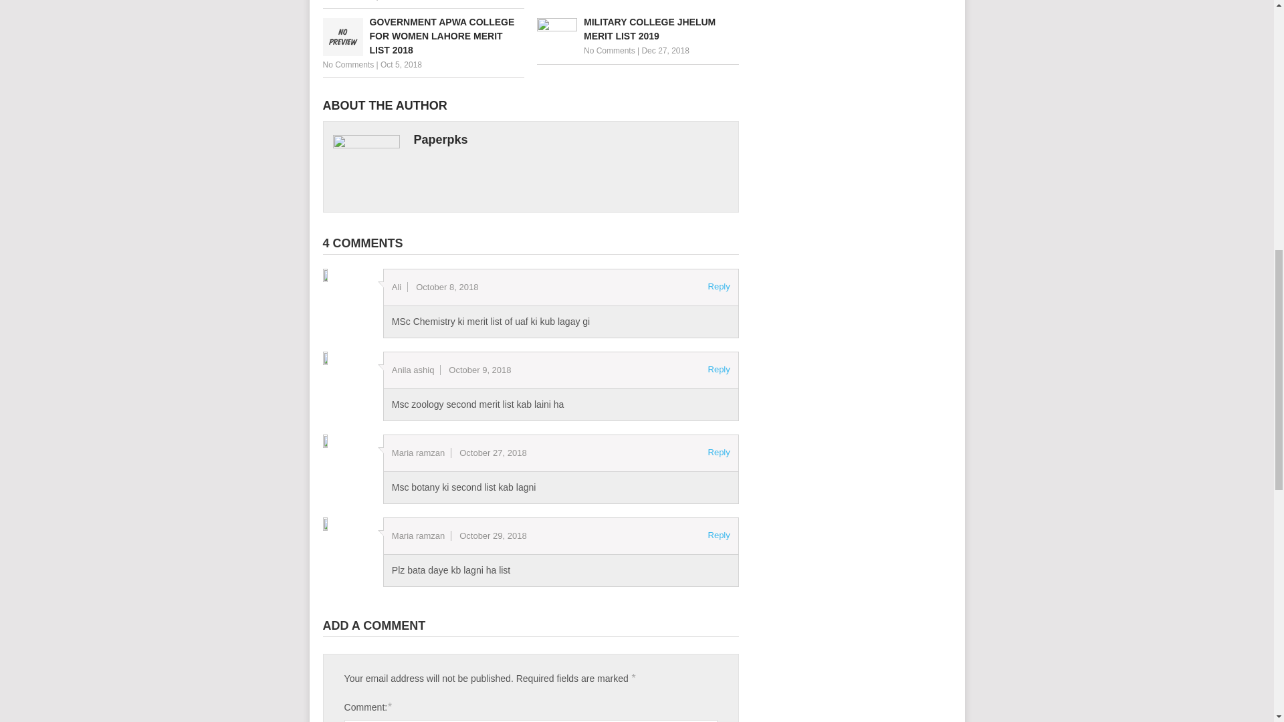 The height and width of the screenshot is (722, 1284). I want to click on Reply, so click(720, 535).